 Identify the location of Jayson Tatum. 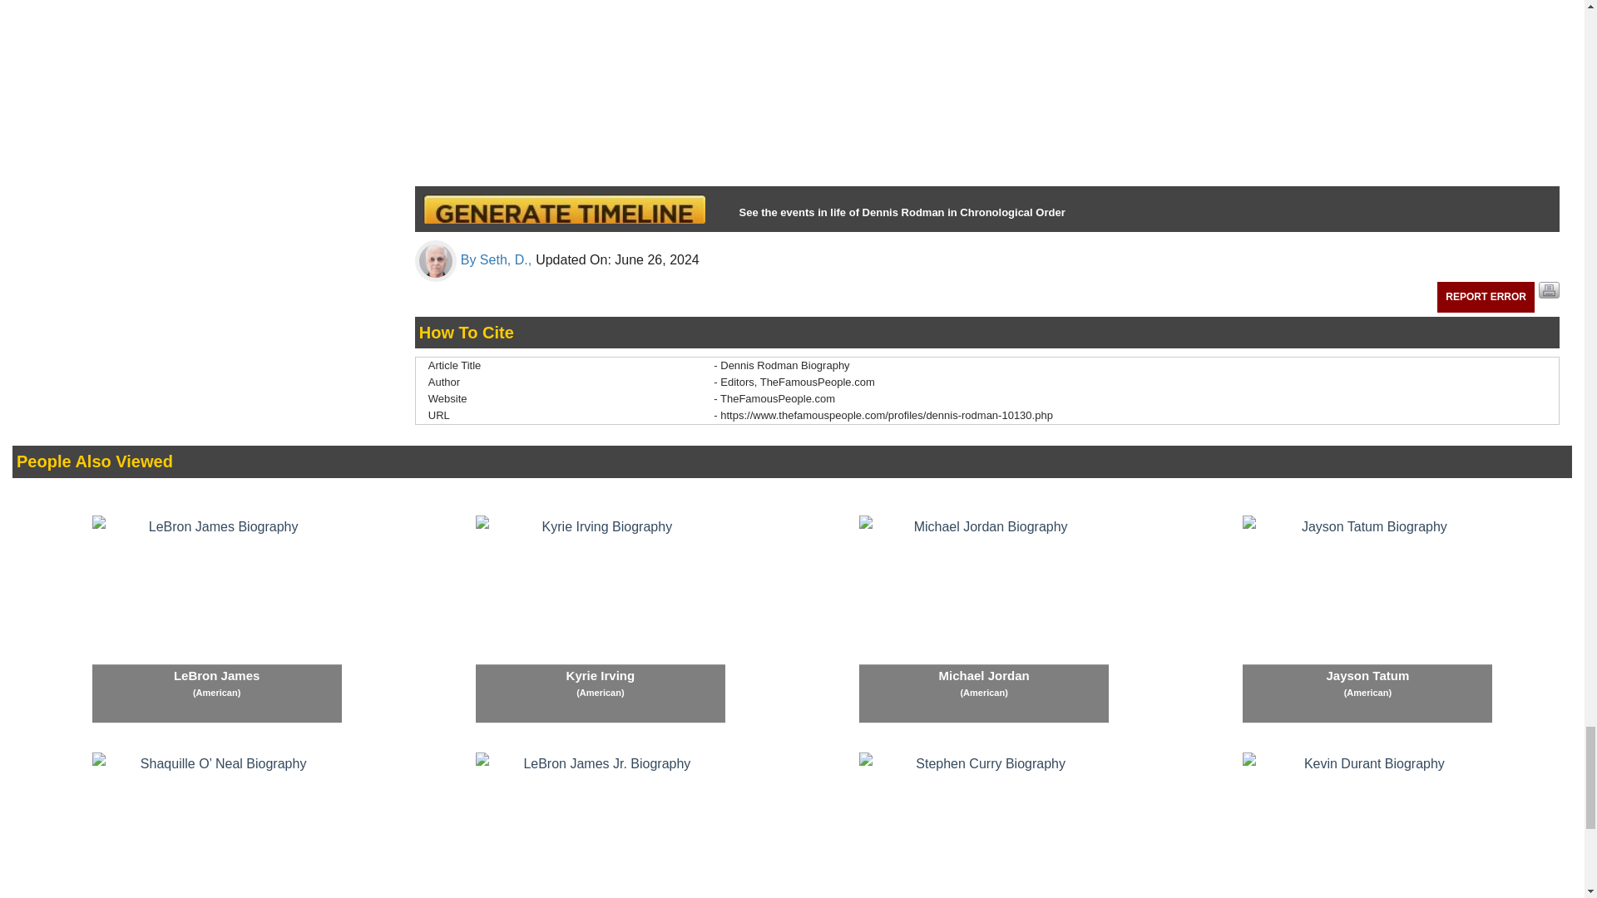
(1367, 619).